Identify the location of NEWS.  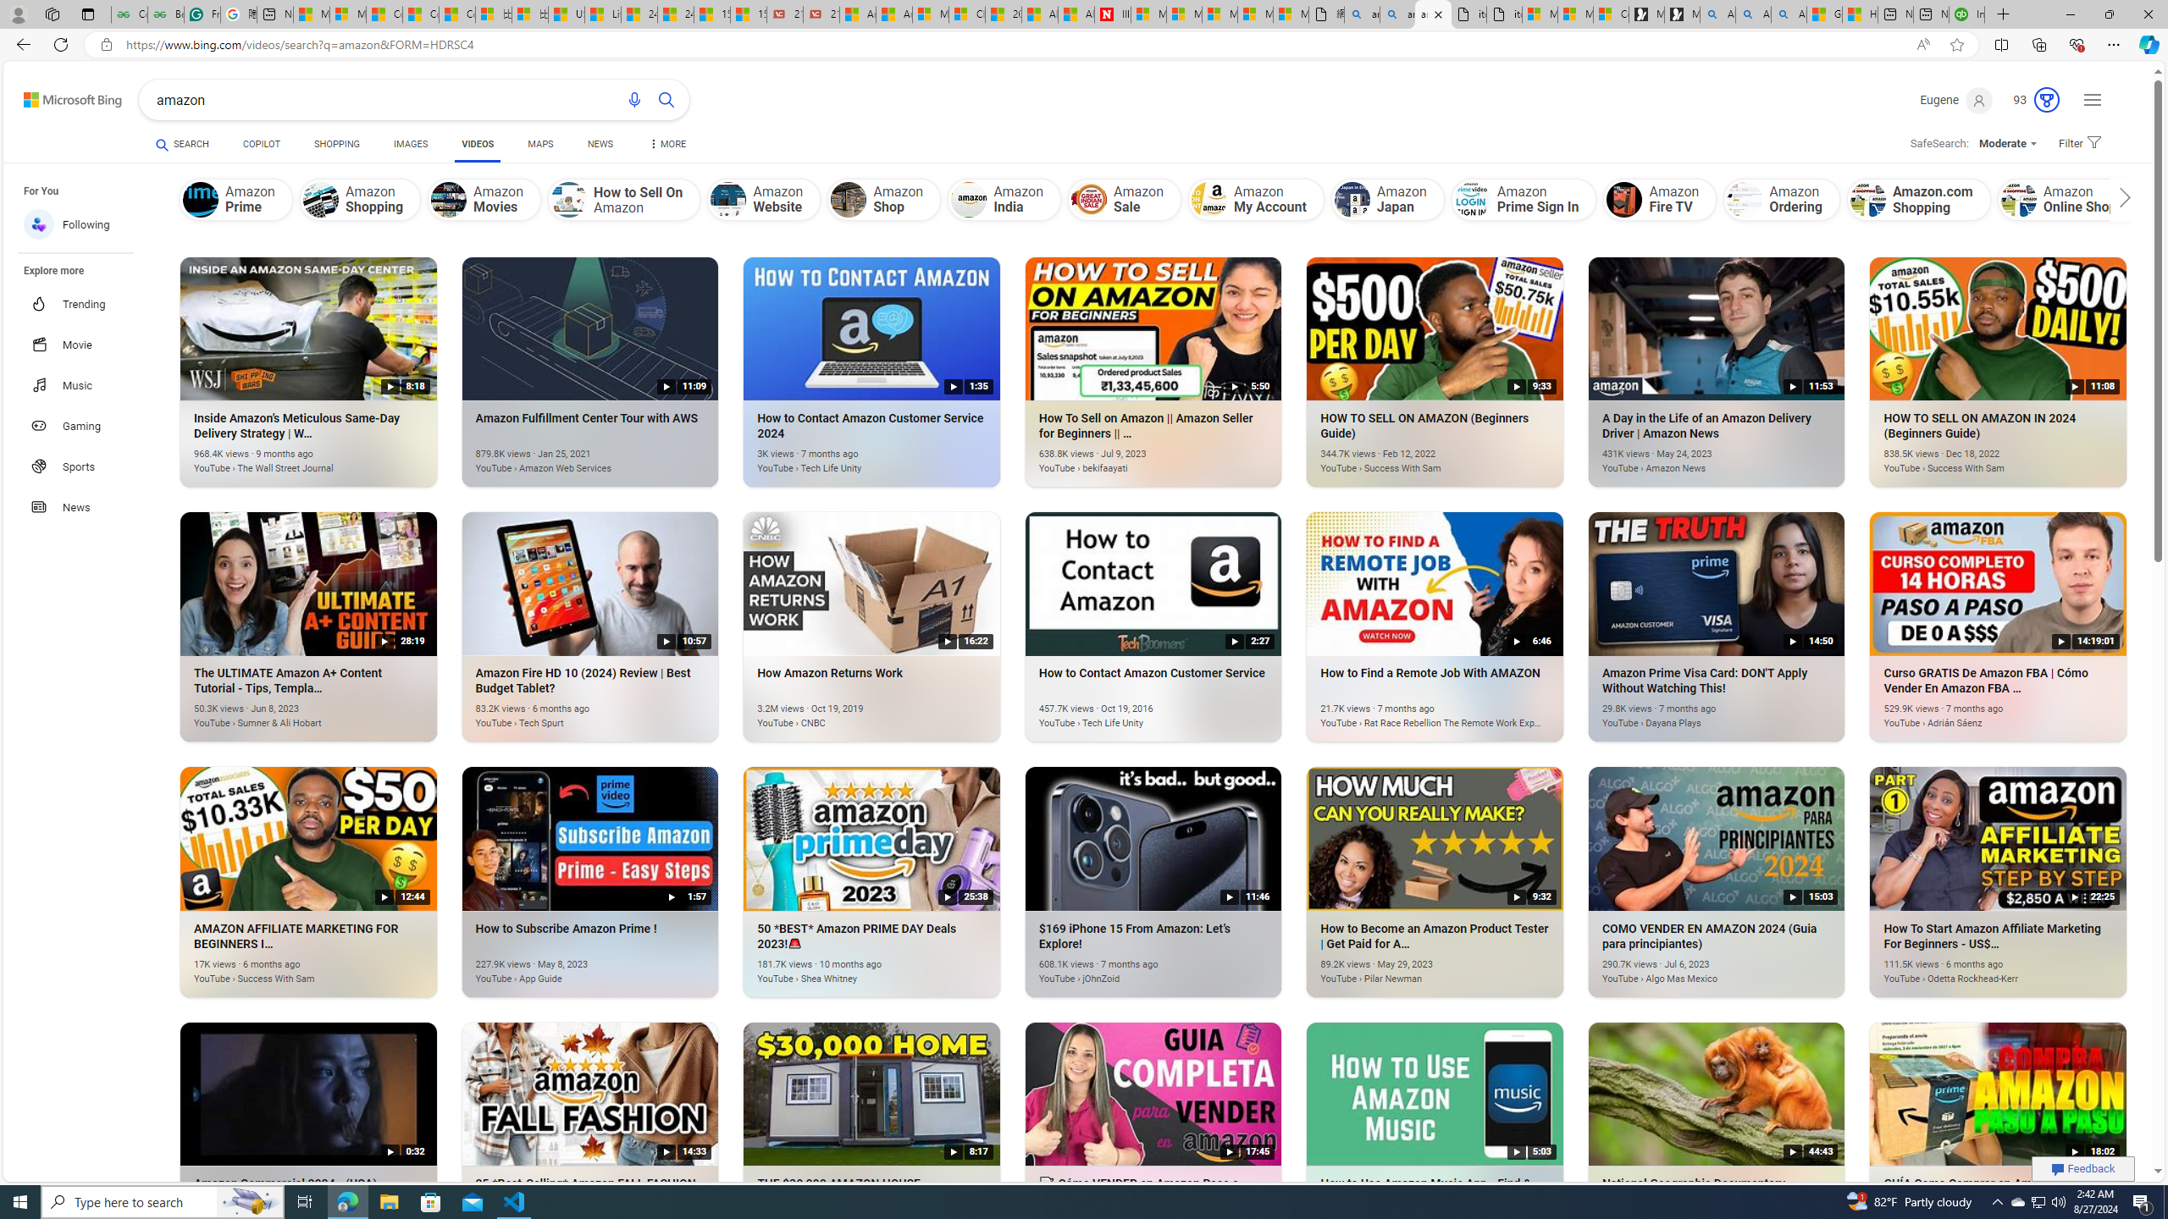
(600, 144).